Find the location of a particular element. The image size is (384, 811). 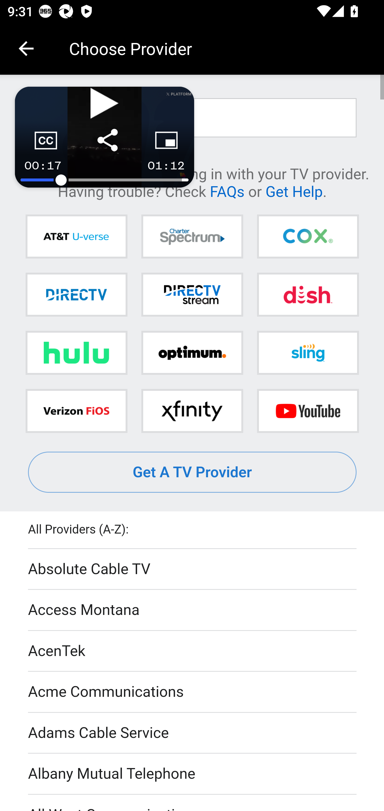

FAQs is located at coordinates (227, 191).